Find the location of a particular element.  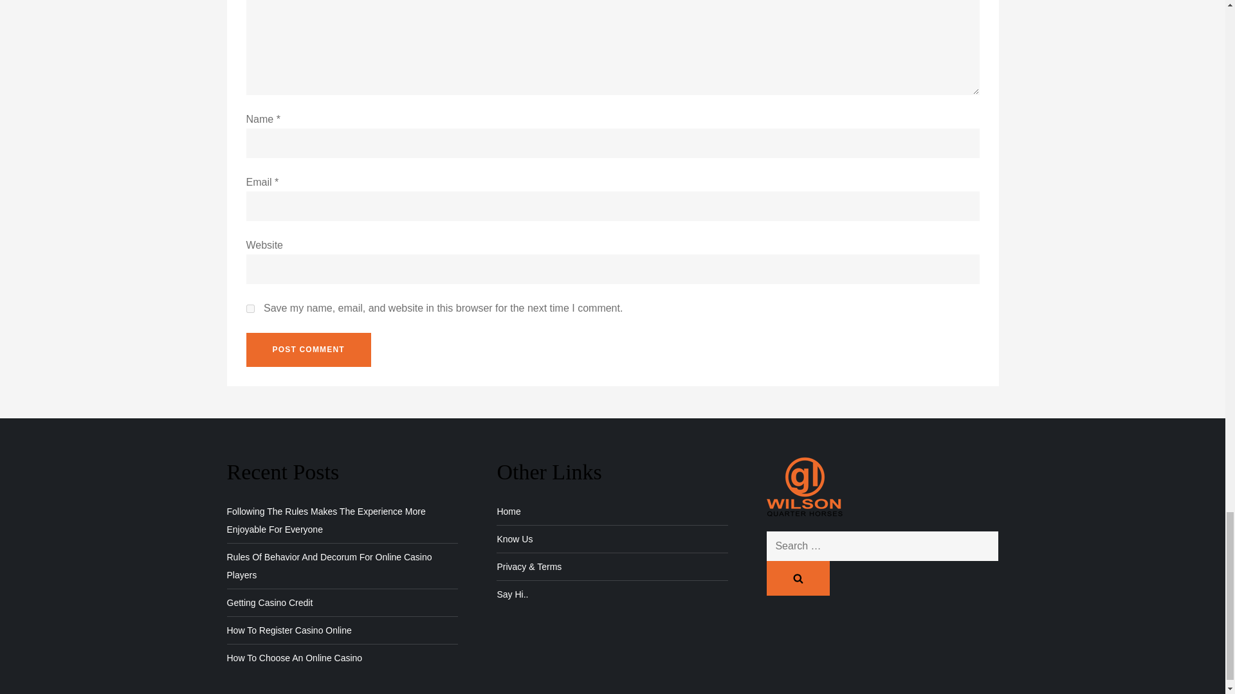

Post Comment is located at coordinates (308, 350).